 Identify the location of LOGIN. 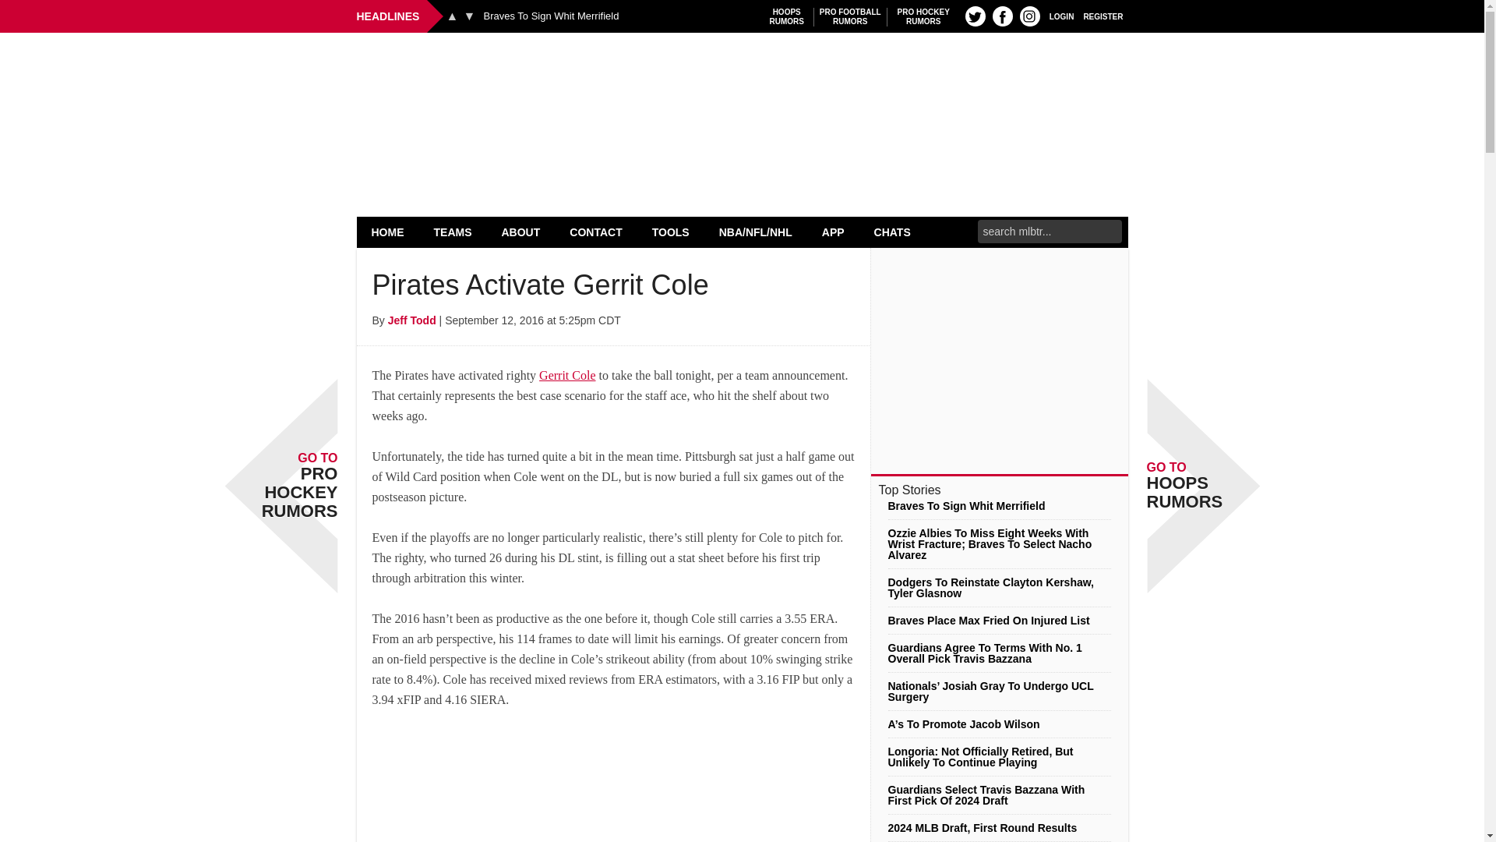
(923, 16).